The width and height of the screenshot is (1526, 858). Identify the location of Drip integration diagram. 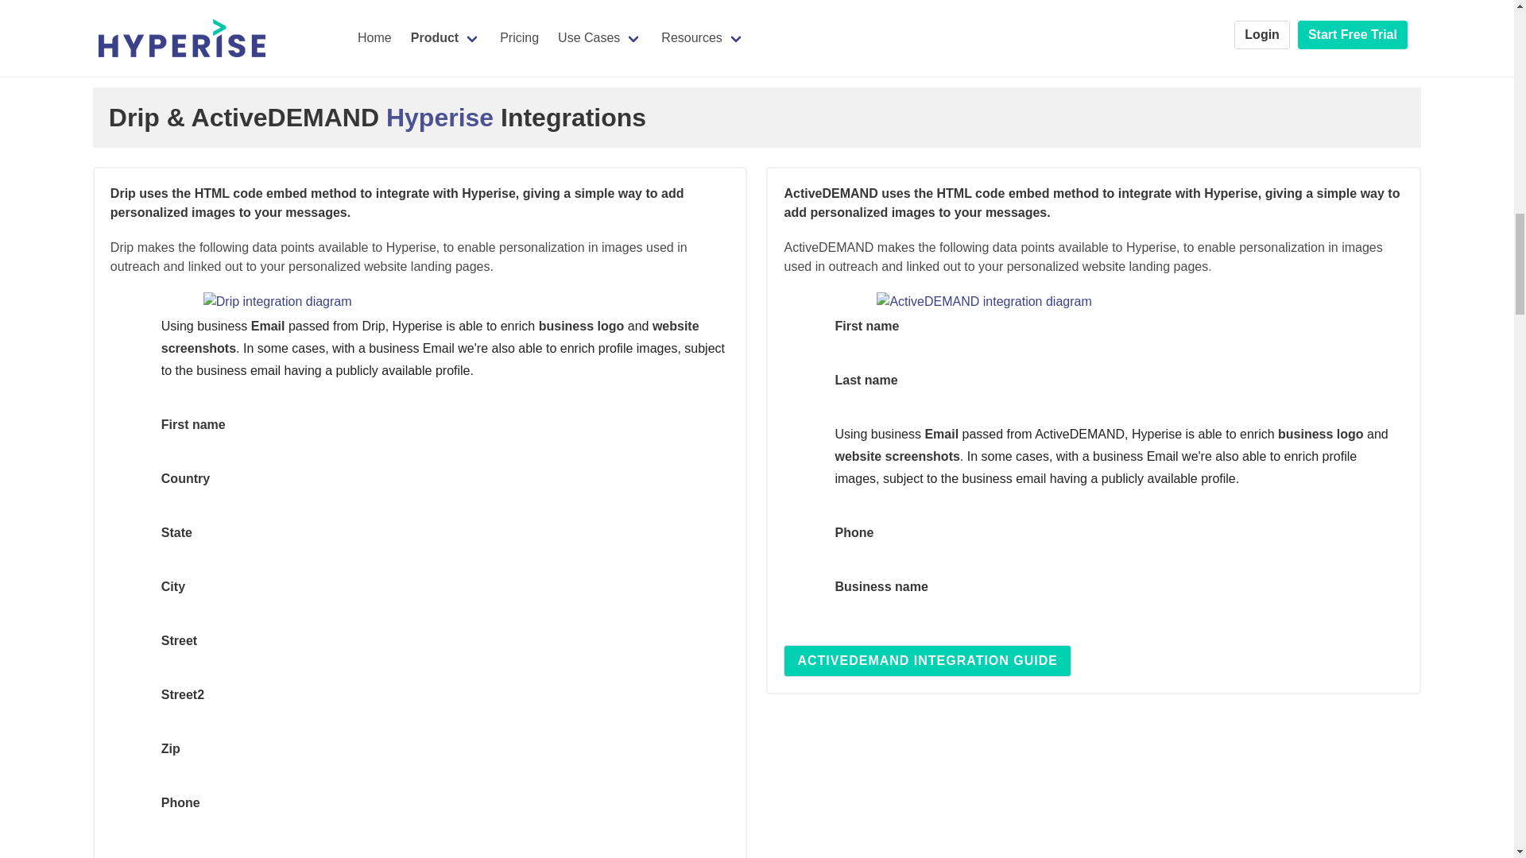
(277, 302).